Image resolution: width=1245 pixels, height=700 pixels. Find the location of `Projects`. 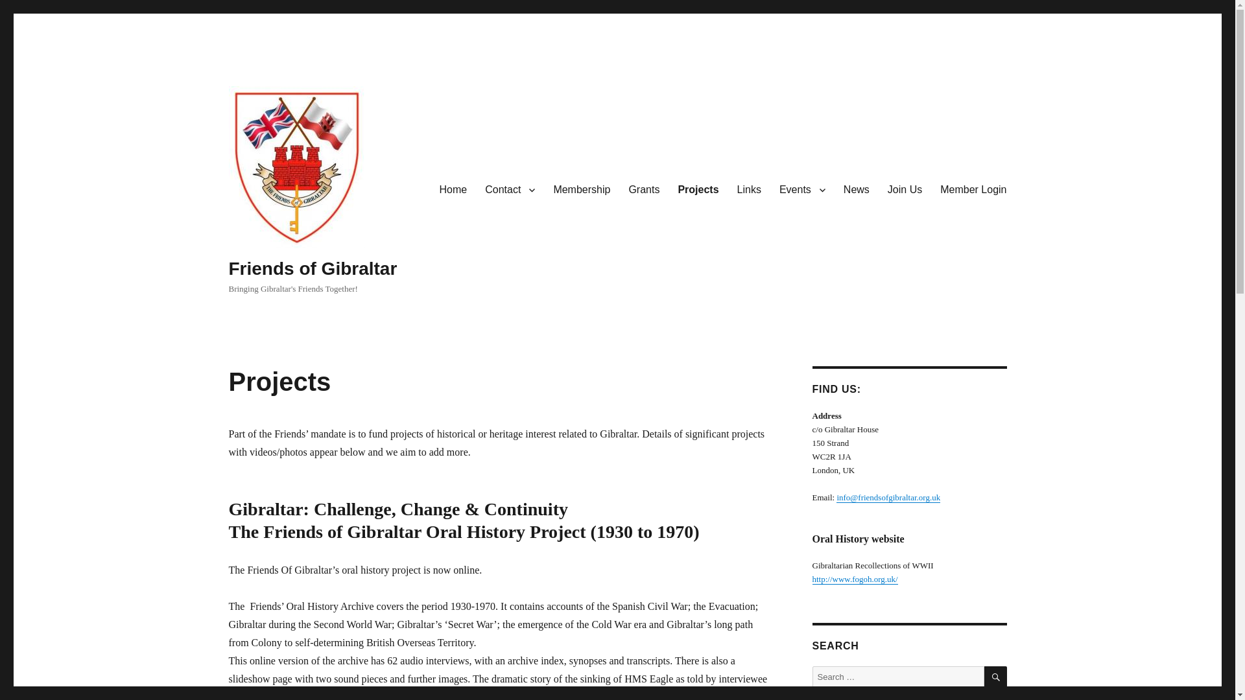

Projects is located at coordinates (698, 190).